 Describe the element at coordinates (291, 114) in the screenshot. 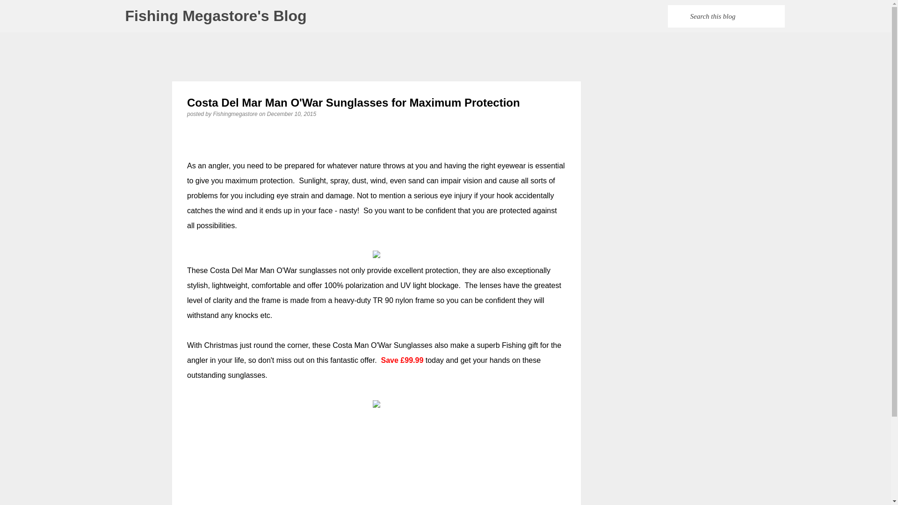

I see `permanent link` at that location.